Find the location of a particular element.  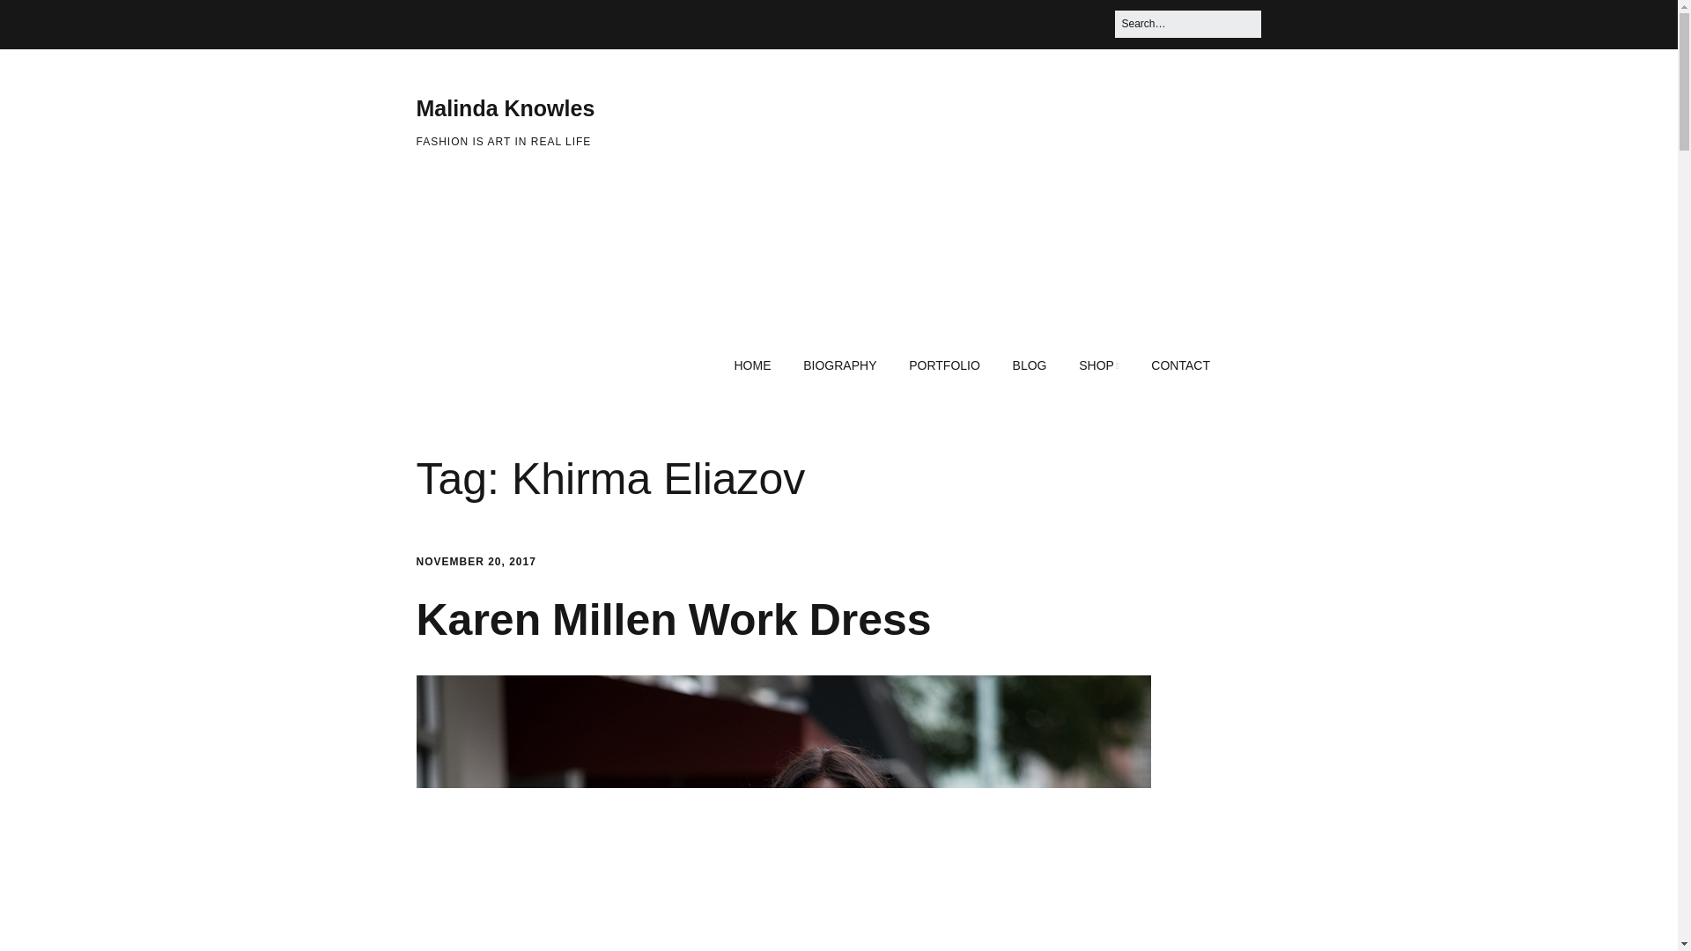

PORTFOLIO is located at coordinates (944, 366).